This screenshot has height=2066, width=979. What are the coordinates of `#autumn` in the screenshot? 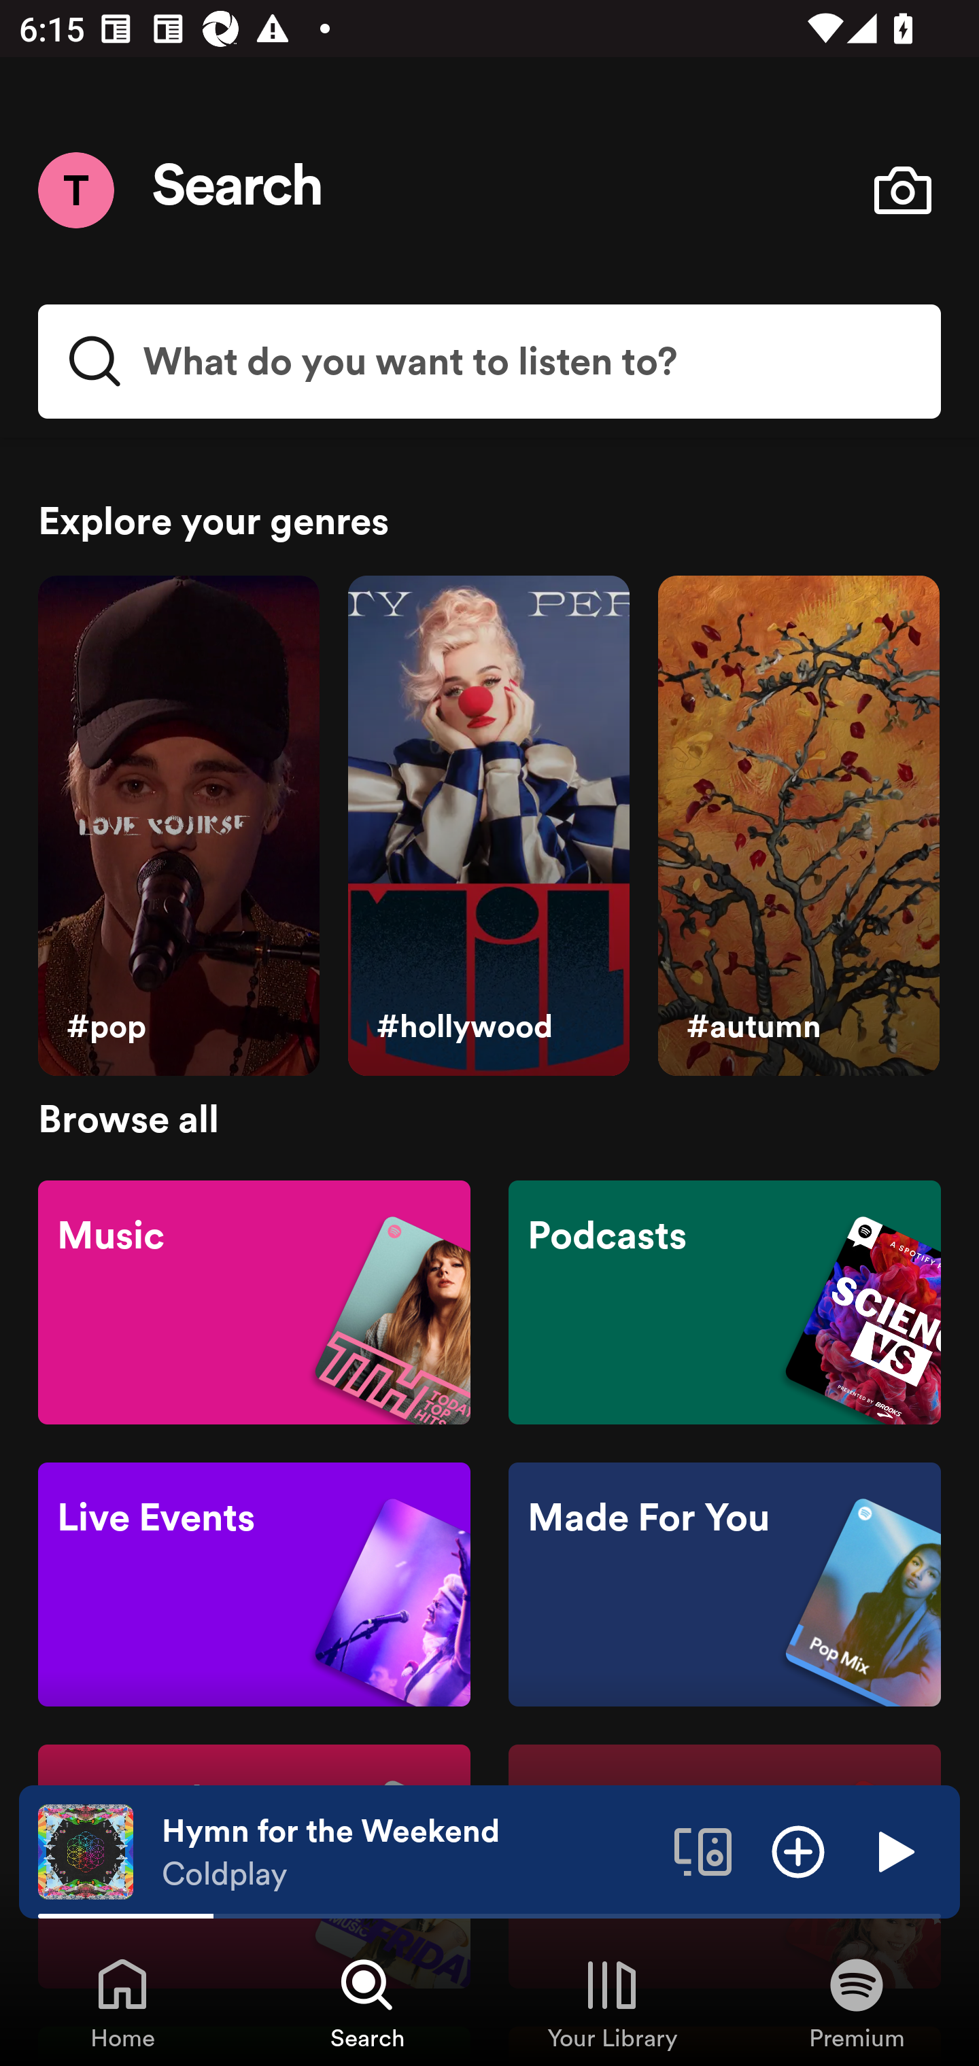 It's located at (798, 826).